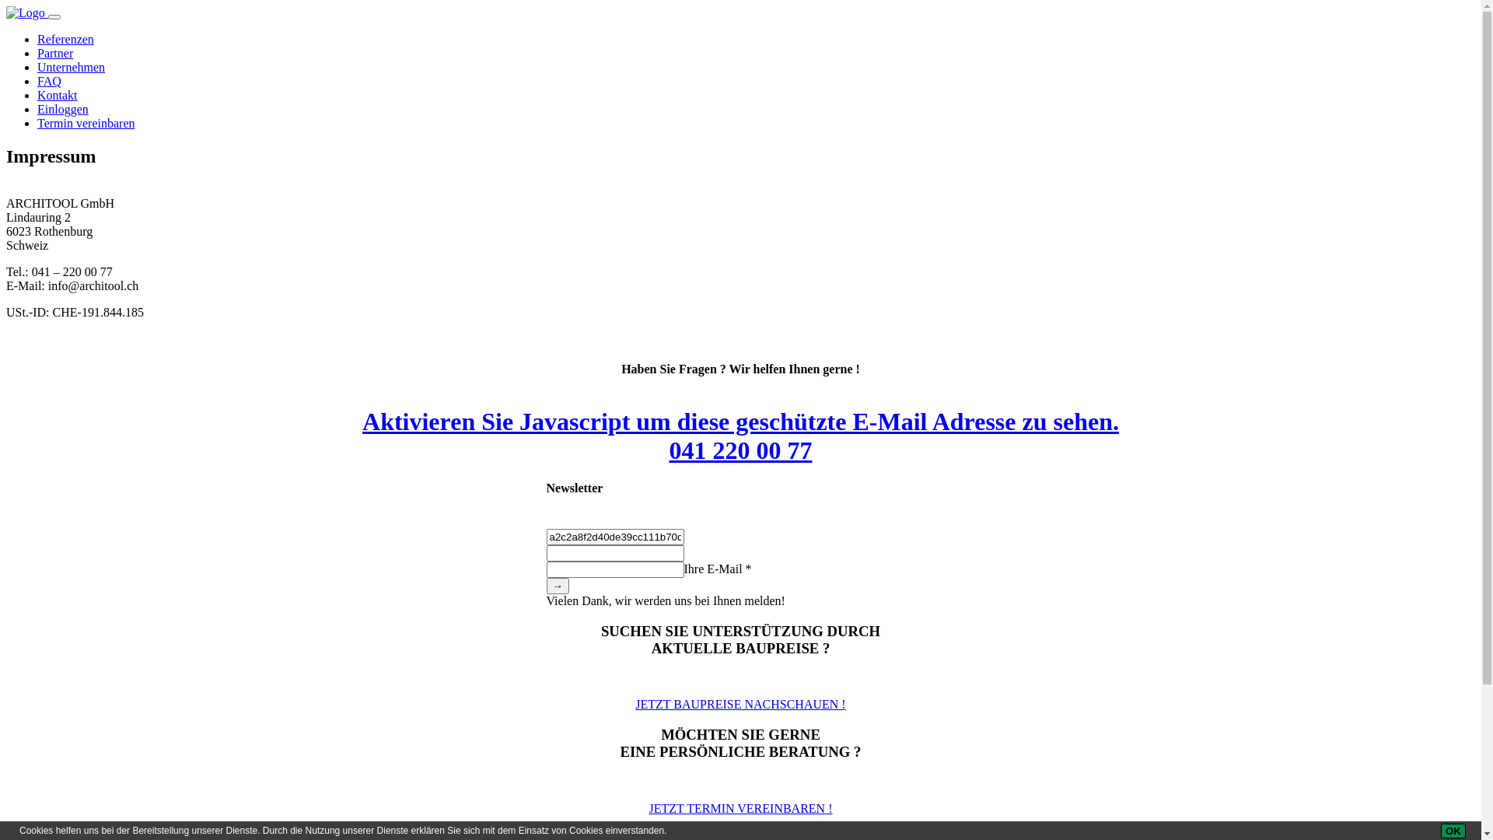  Describe the element at coordinates (86, 123) in the screenshot. I see `Termin vereinbaren` at that location.